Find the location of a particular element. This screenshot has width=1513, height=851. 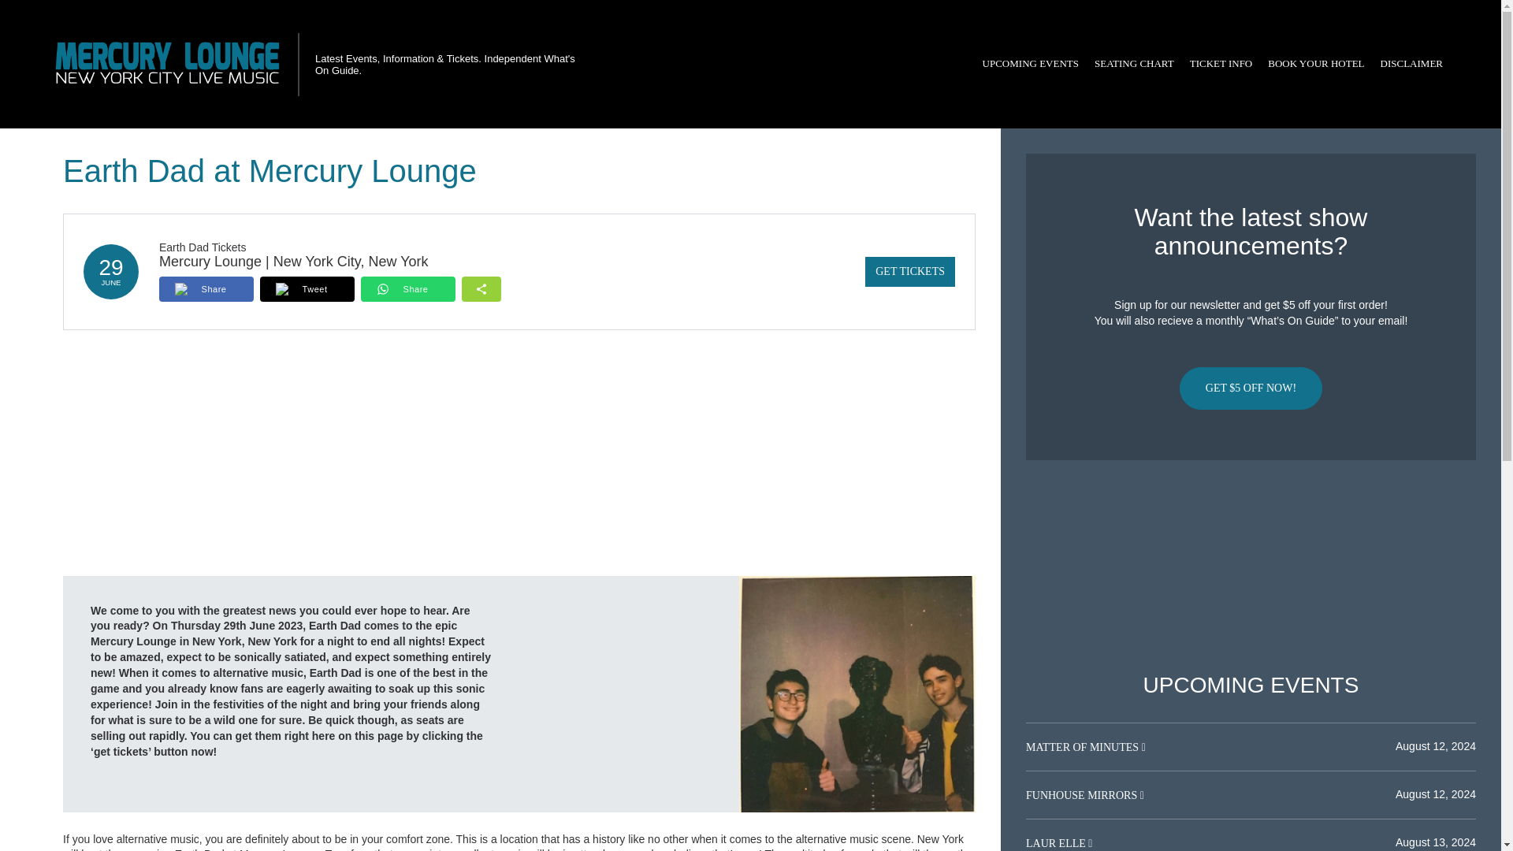

BOOK YOUR HOTEL is located at coordinates (1316, 64).